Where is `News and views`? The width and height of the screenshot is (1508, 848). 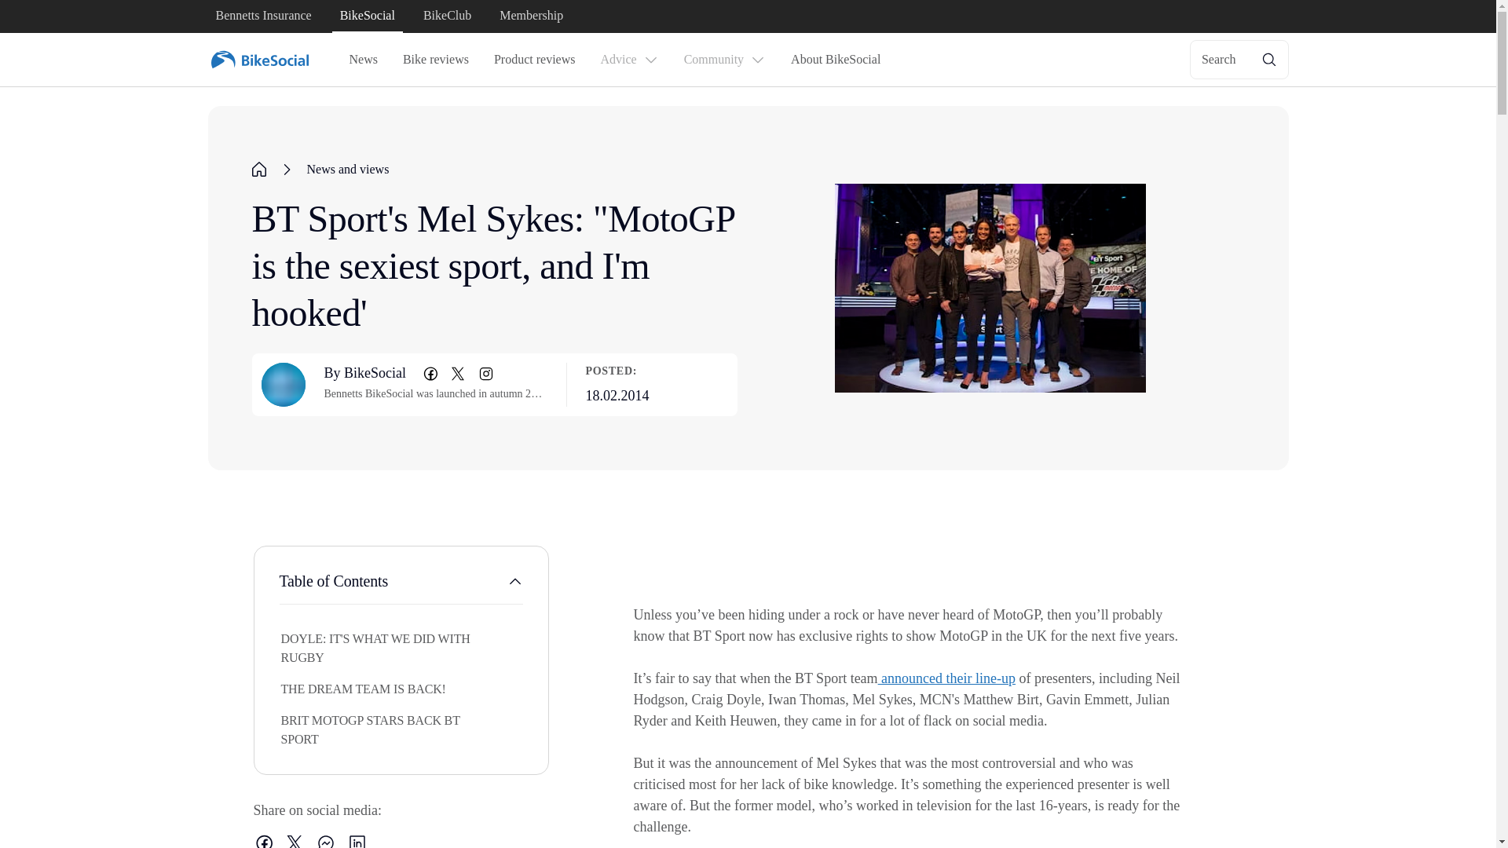 News and views is located at coordinates (347, 170).